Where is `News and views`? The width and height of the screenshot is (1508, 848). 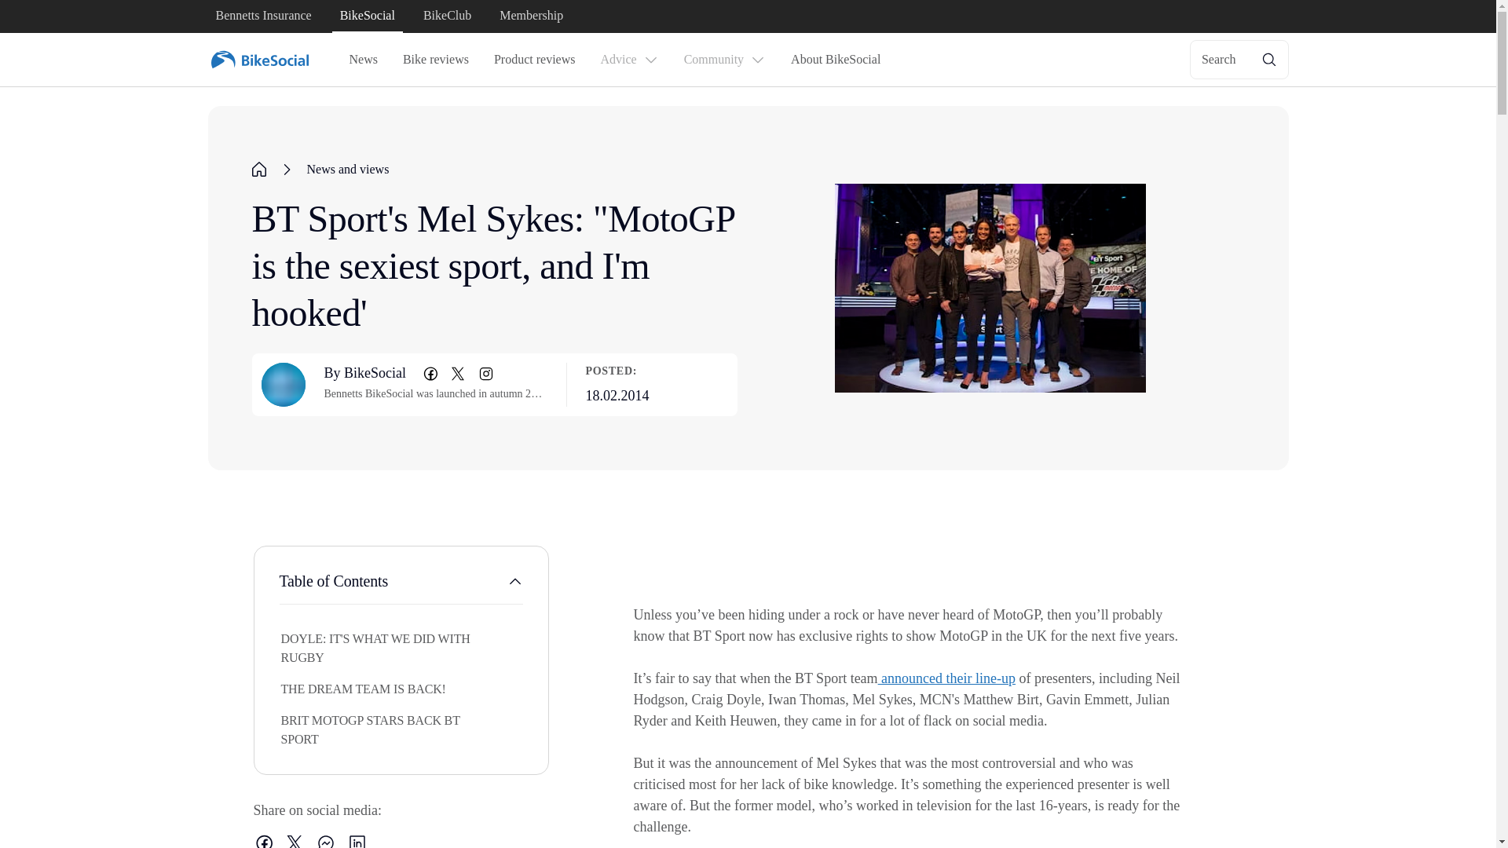 News and views is located at coordinates (347, 170).